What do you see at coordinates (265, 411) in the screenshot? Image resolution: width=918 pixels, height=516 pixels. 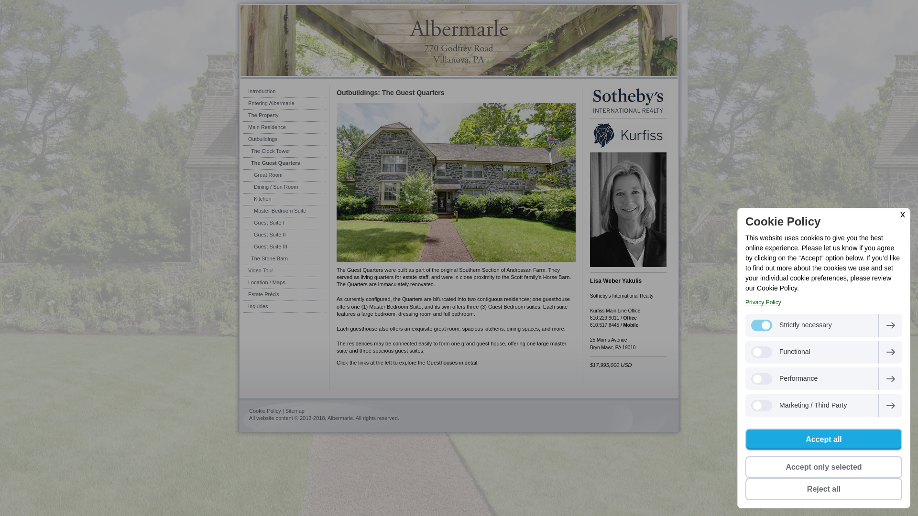 I see `Cookie Policy` at bounding box center [265, 411].